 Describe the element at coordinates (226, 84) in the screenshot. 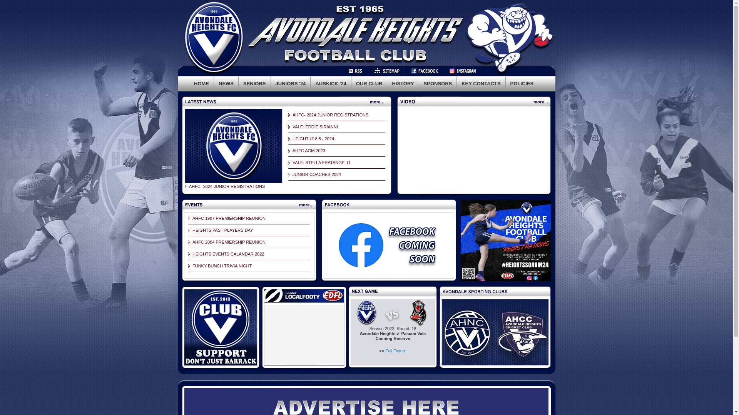

I see `NEWS` at that location.